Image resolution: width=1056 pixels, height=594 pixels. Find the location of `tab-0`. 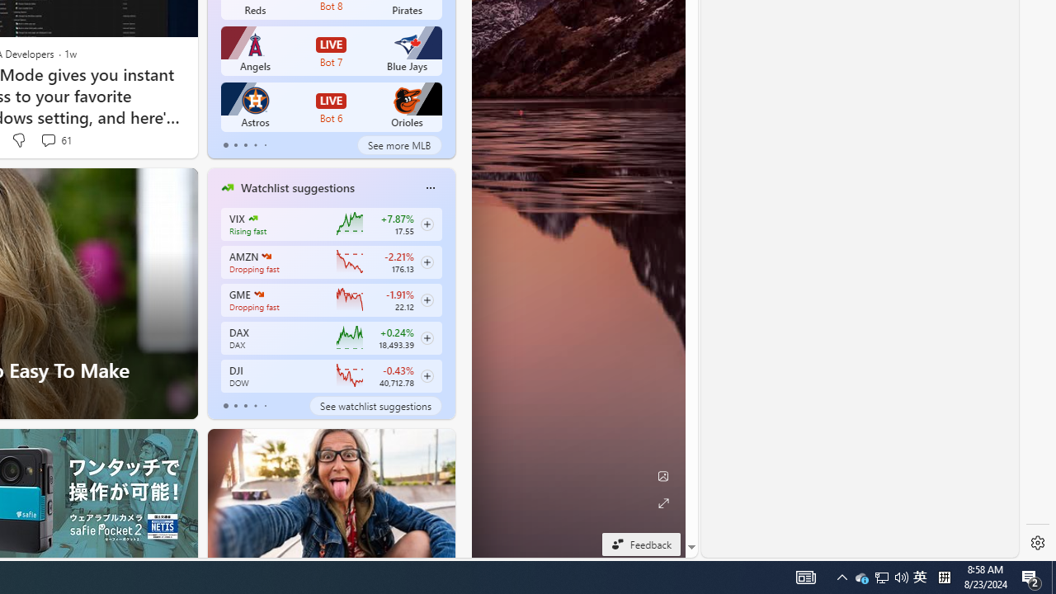

tab-0 is located at coordinates (226, 406).